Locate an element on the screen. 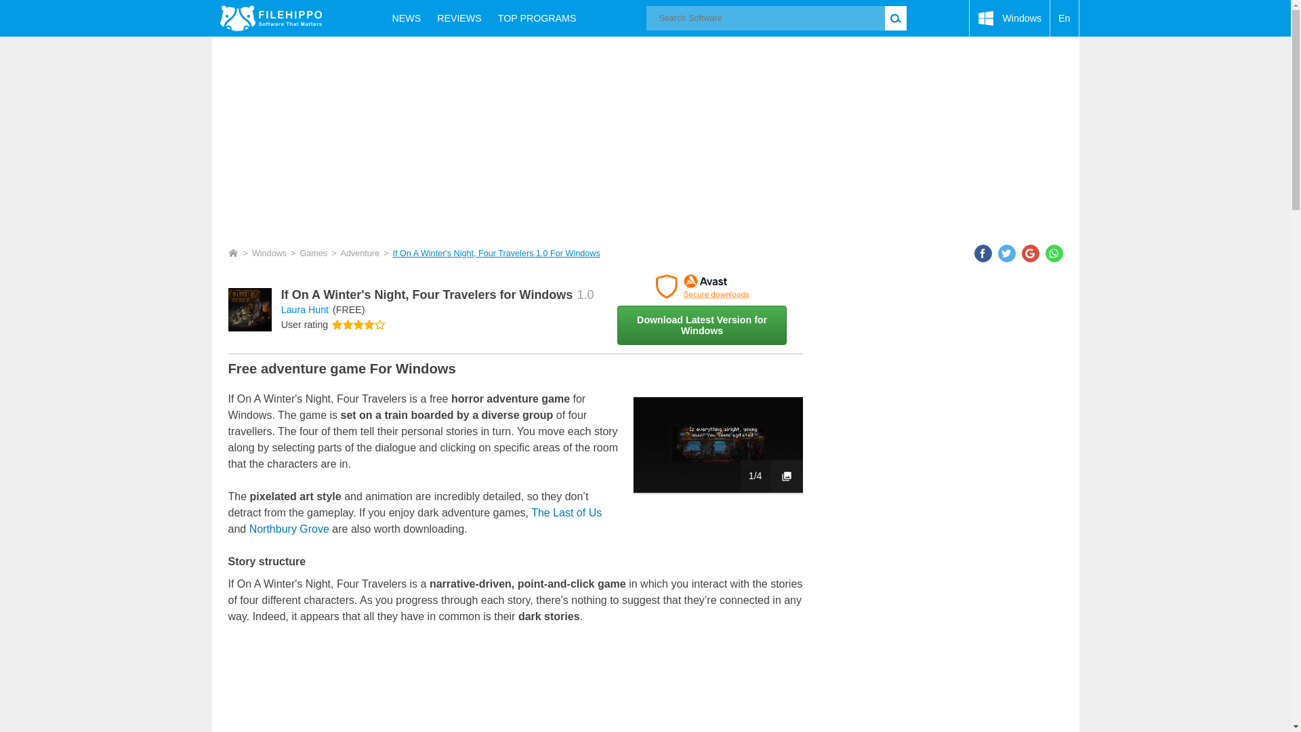  Reviews is located at coordinates (459, 18).